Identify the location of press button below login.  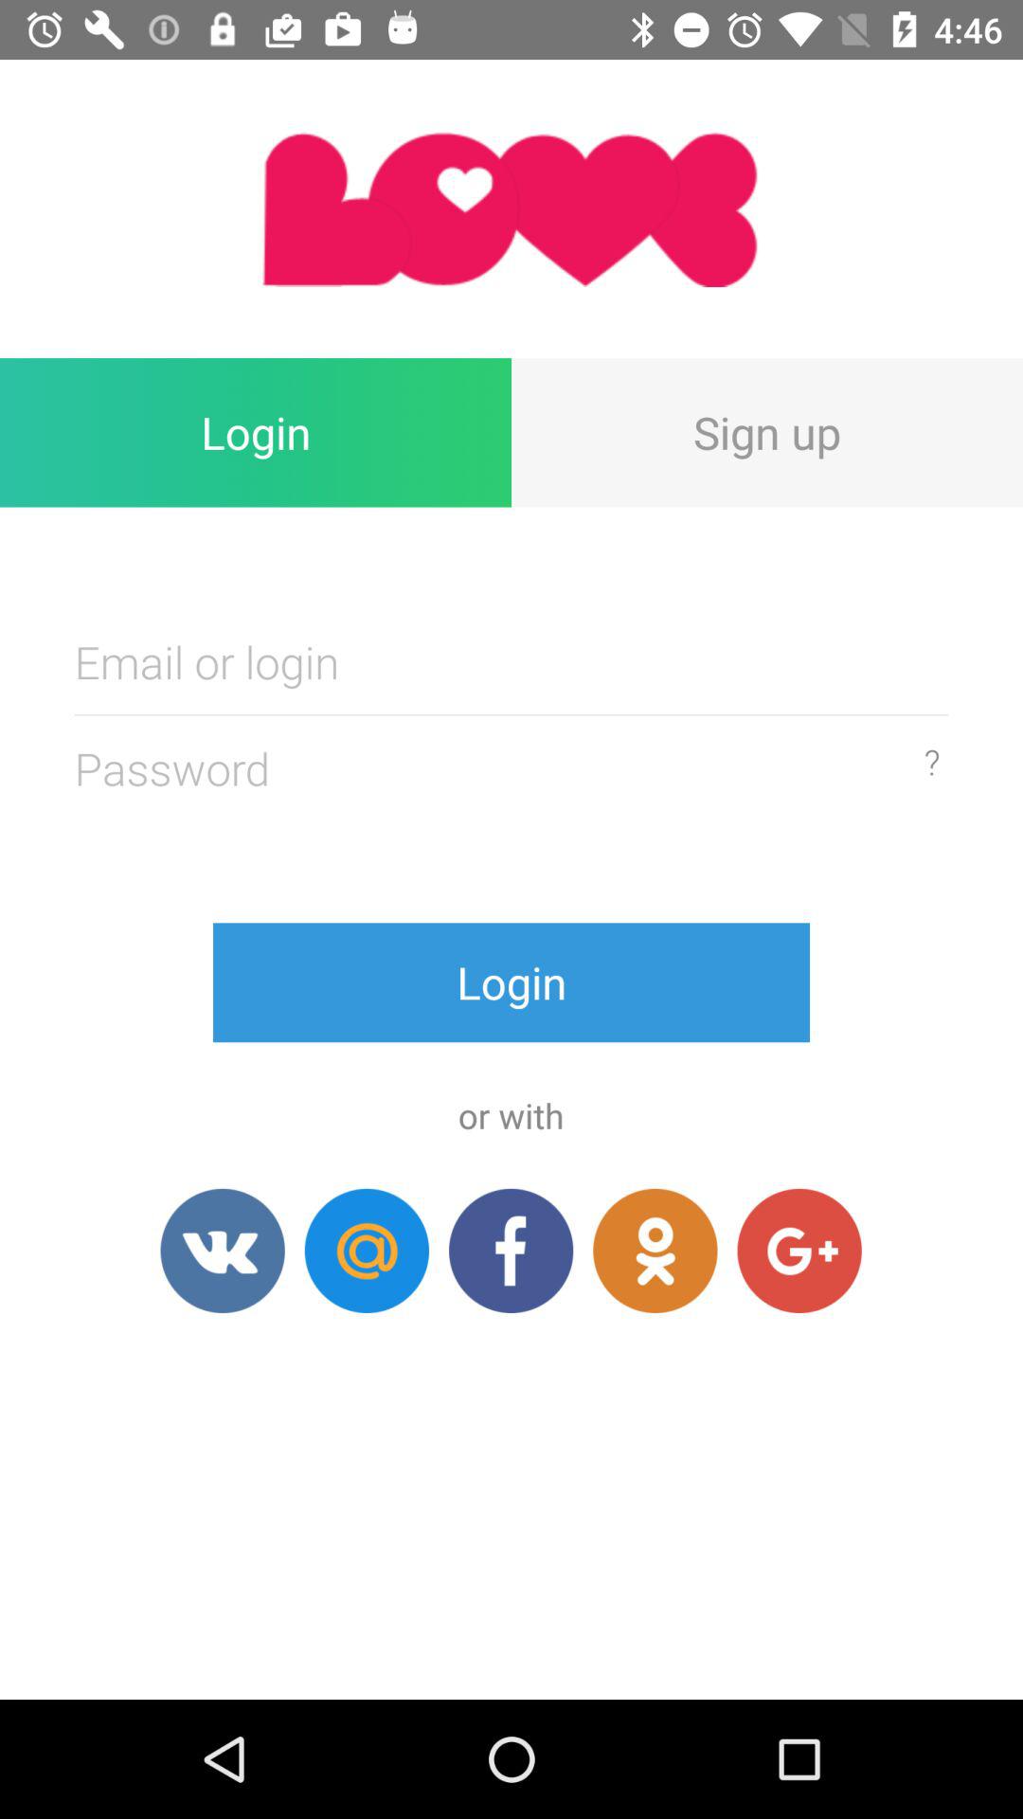
(366, 1251).